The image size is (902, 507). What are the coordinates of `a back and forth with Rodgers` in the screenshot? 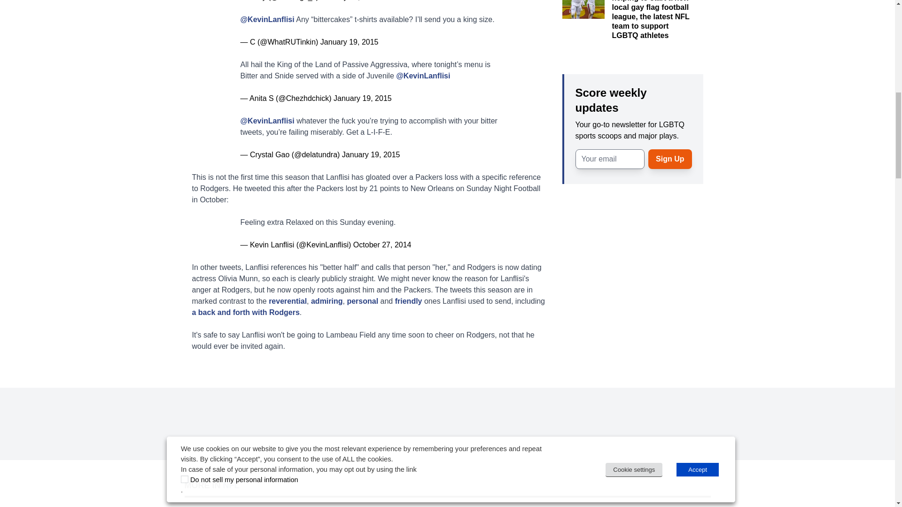 It's located at (245, 312).